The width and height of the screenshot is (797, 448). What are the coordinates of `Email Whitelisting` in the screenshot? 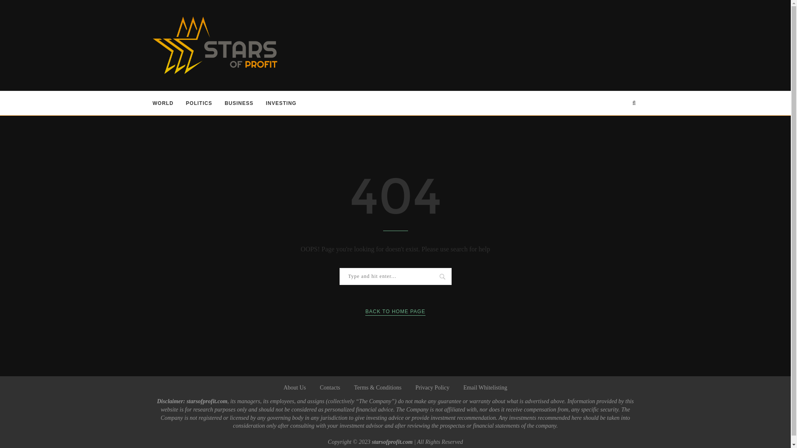 It's located at (485, 387).